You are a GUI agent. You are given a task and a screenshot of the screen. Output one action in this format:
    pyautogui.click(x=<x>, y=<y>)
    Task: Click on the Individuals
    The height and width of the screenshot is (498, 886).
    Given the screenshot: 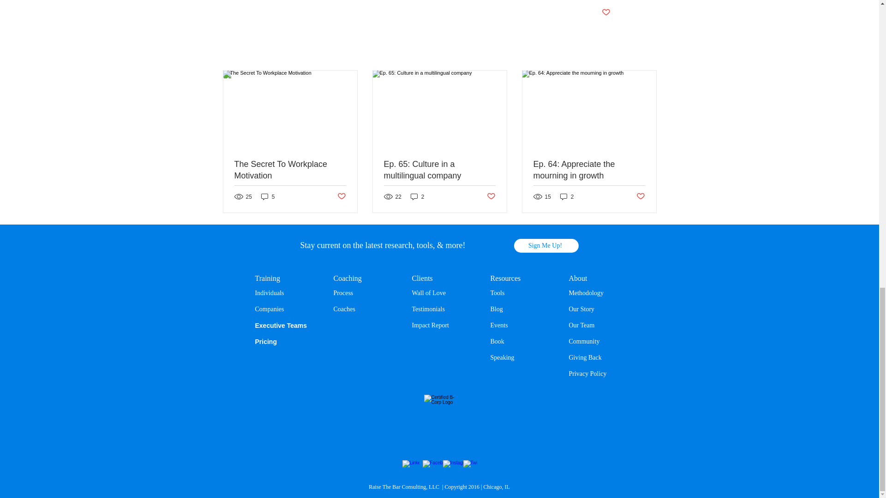 What is the action you would take?
    pyautogui.click(x=269, y=292)
    